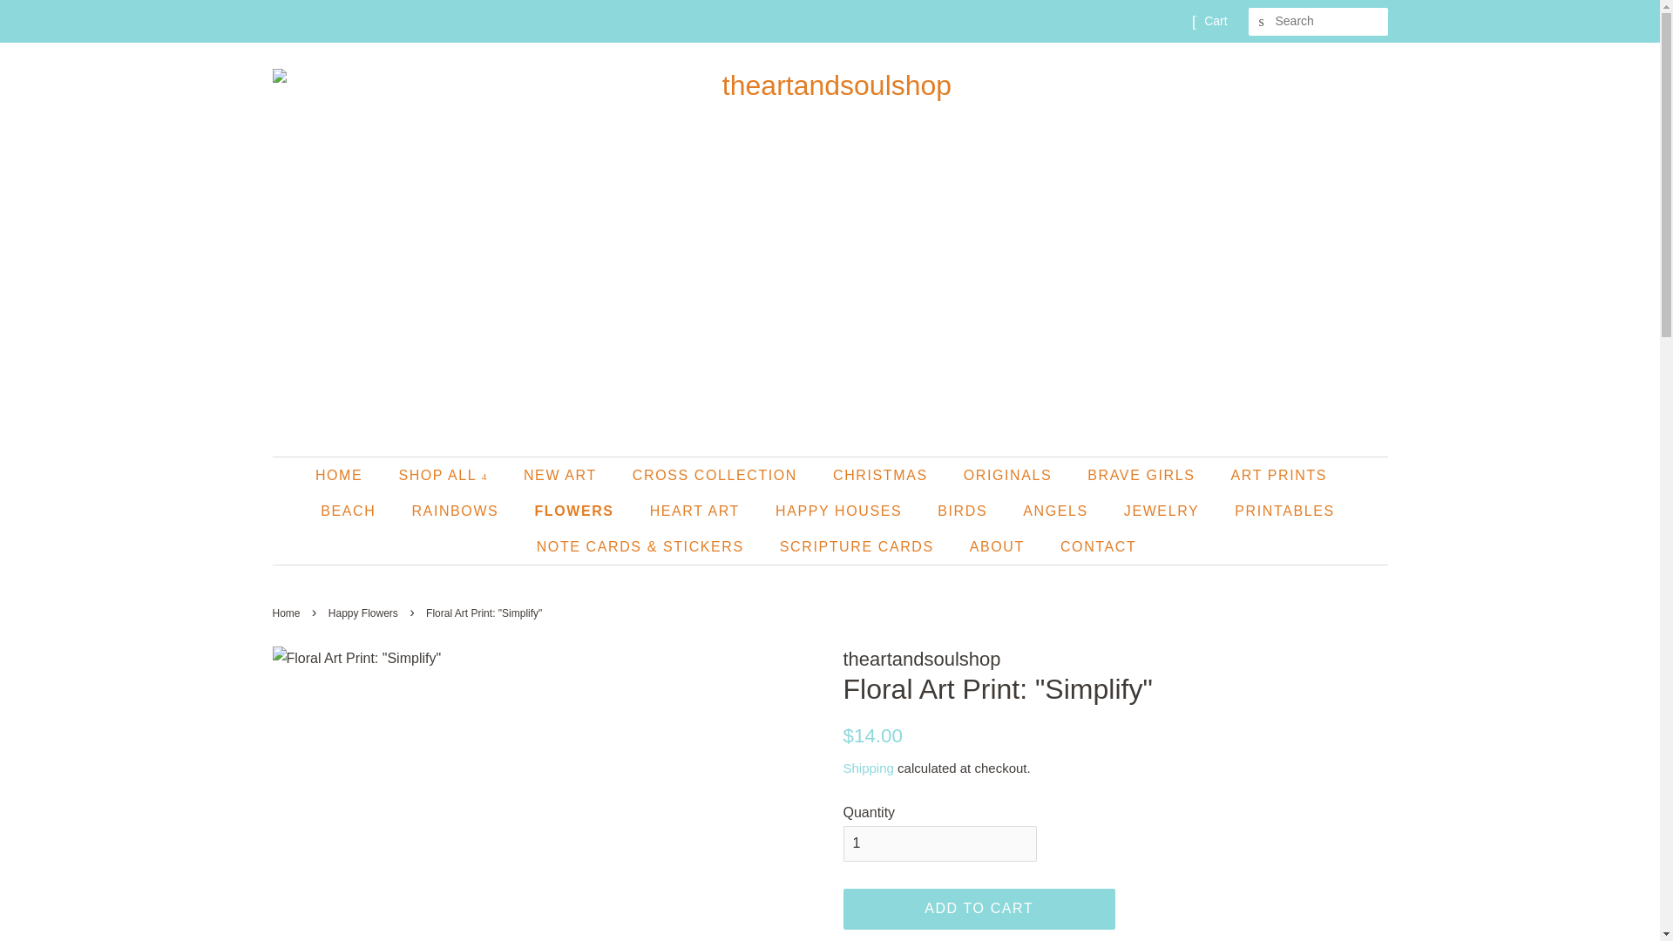 Image resolution: width=1673 pixels, height=941 pixels. I want to click on SEARCH, so click(1262, 22).